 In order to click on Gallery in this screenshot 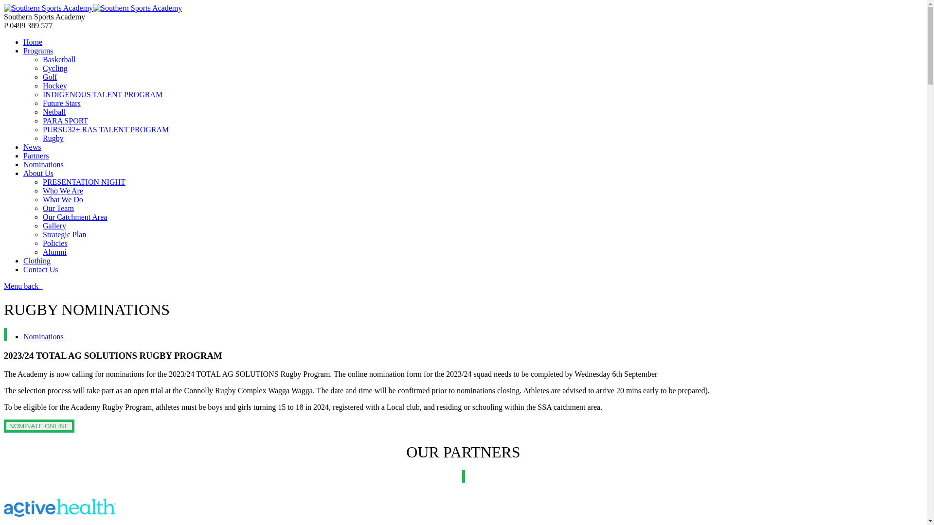, I will do `click(54, 226)`.